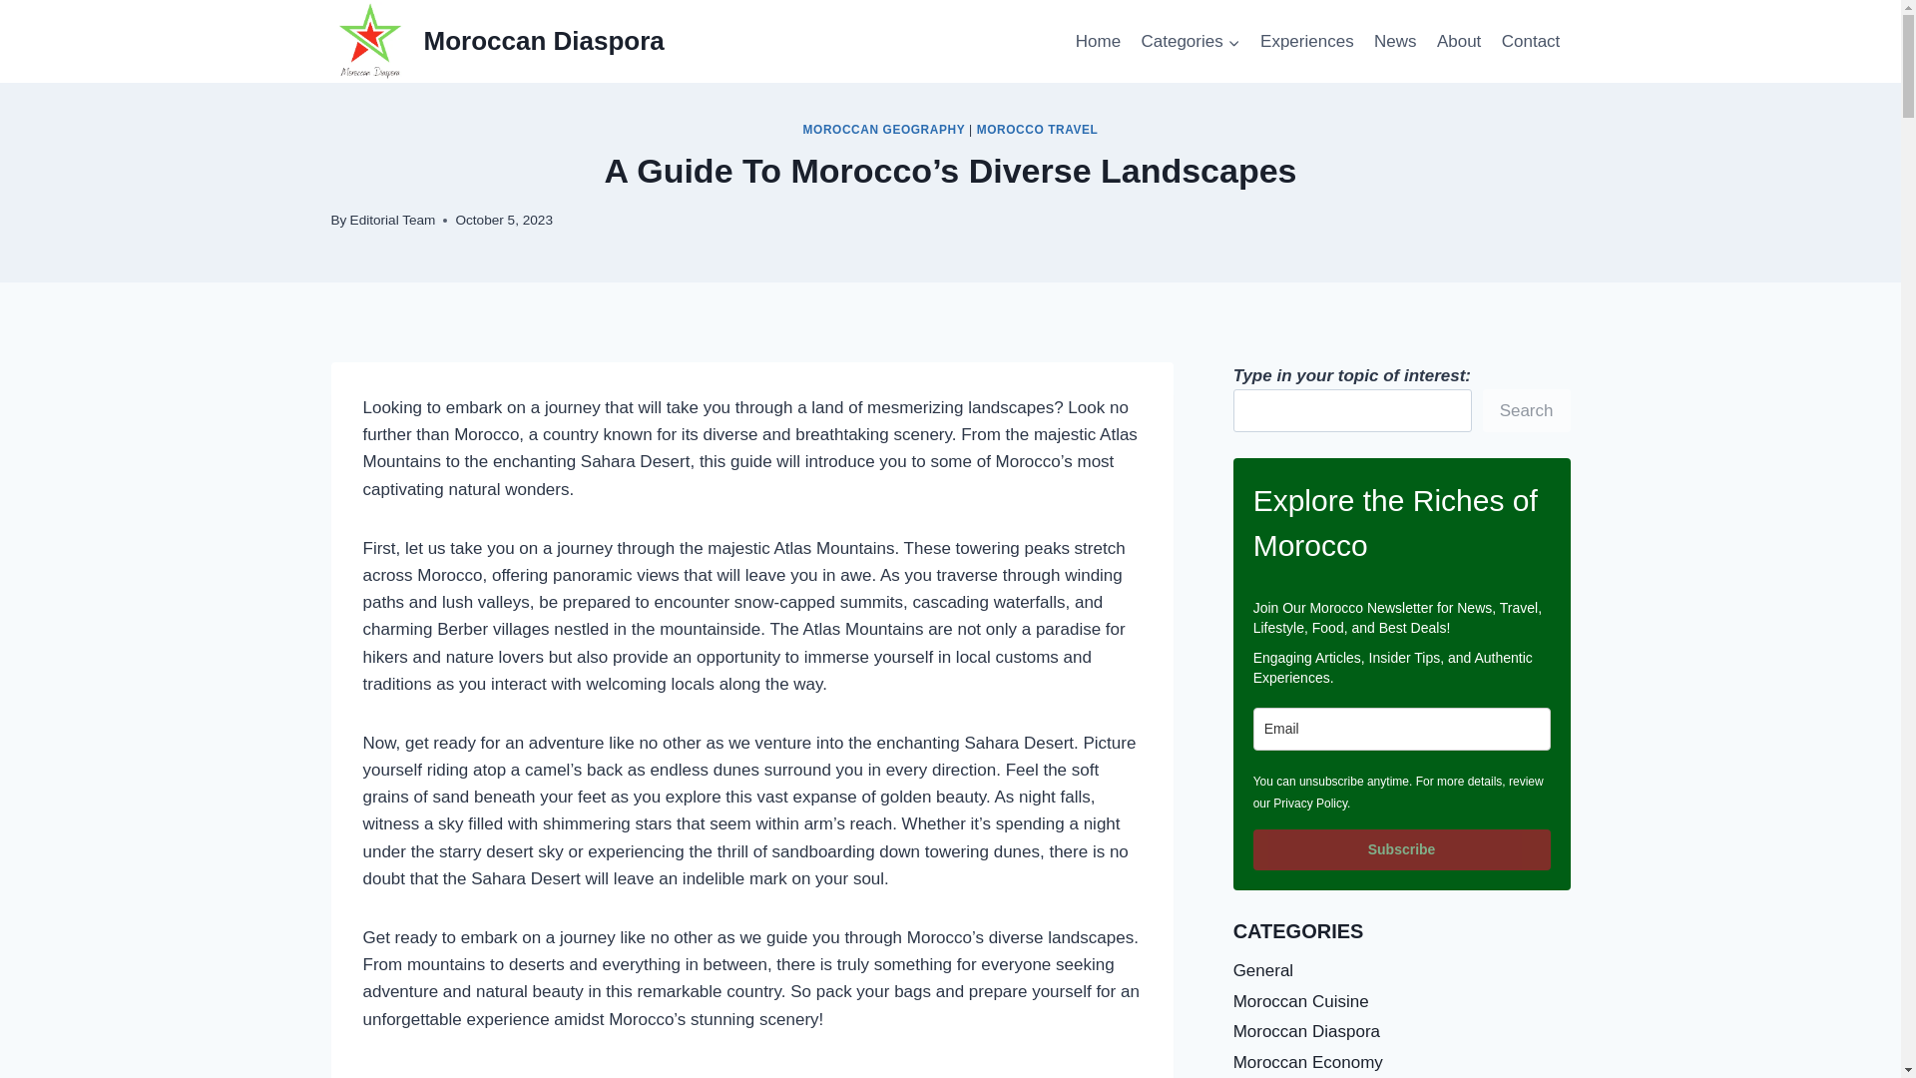  What do you see at coordinates (498, 42) in the screenshot?
I see `Moroccan Diaspora` at bounding box center [498, 42].